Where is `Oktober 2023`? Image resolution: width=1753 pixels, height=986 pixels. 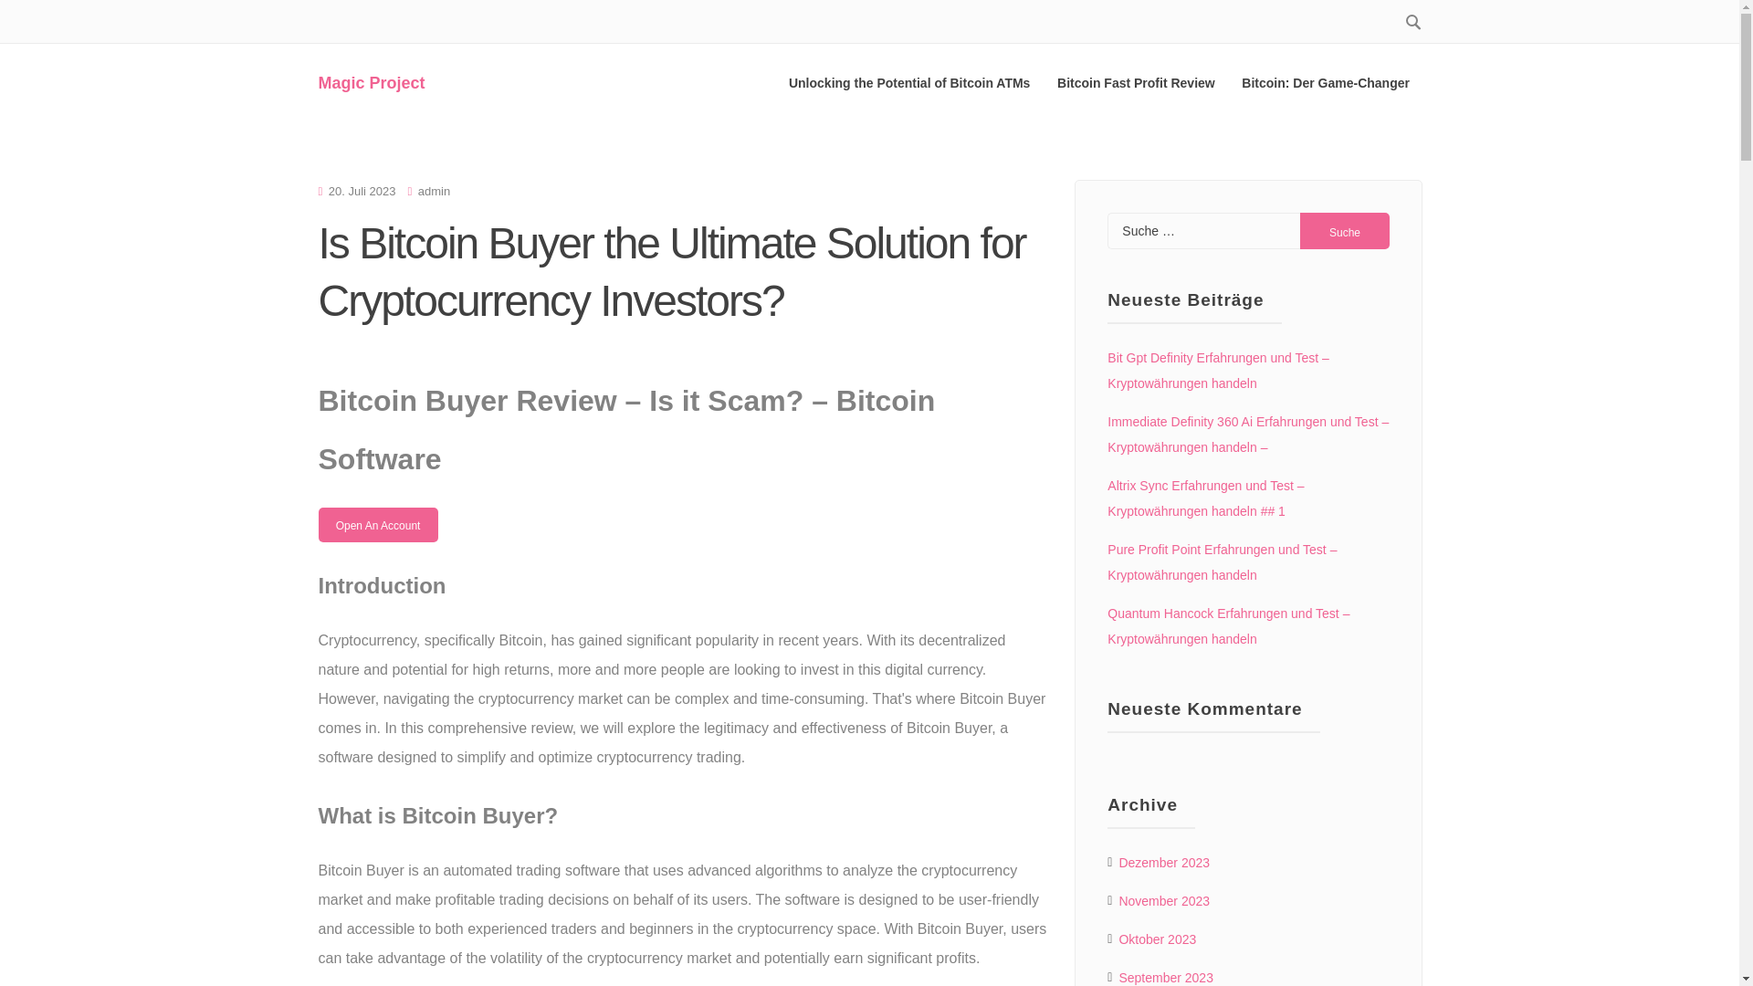 Oktober 2023 is located at coordinates (1156, 939).